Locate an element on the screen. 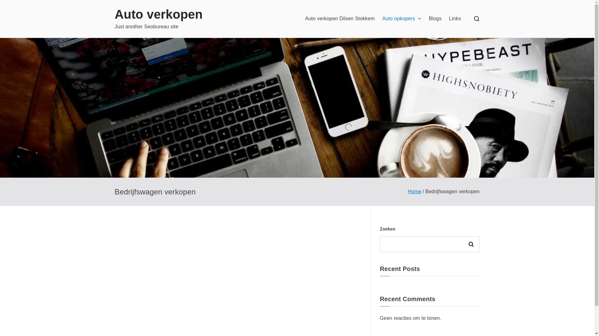  Blogs is located at coordinates (436, 19).